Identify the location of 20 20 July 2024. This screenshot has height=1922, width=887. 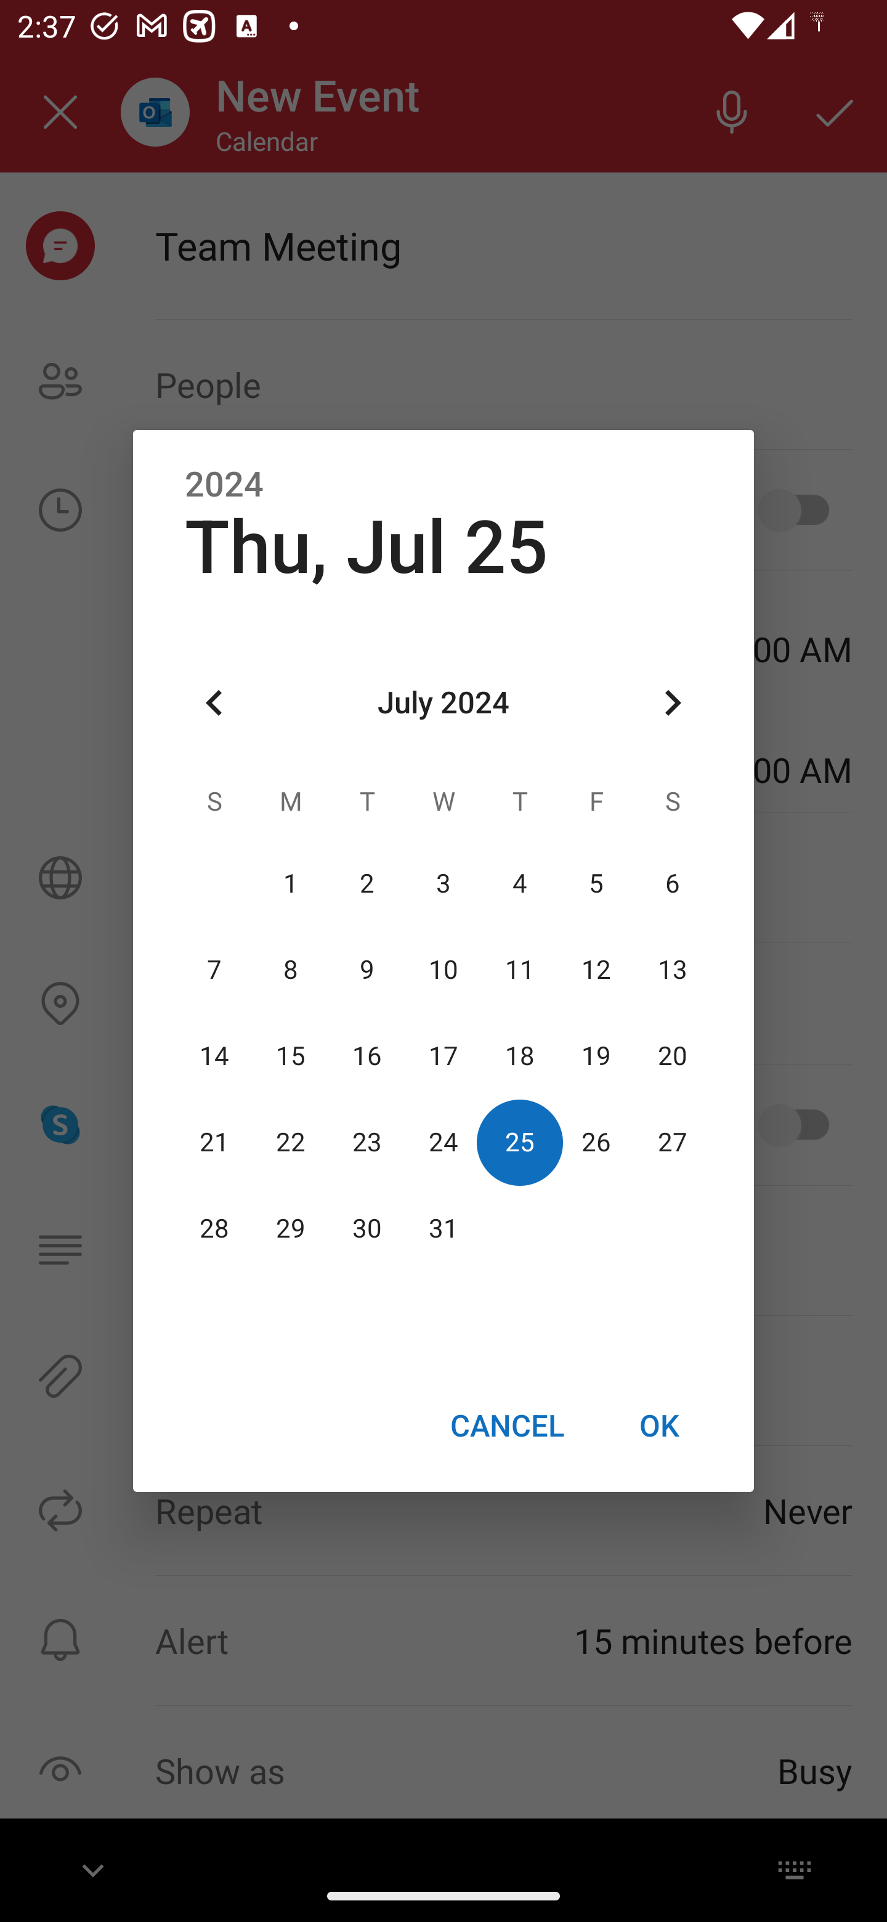
(672, 1056).